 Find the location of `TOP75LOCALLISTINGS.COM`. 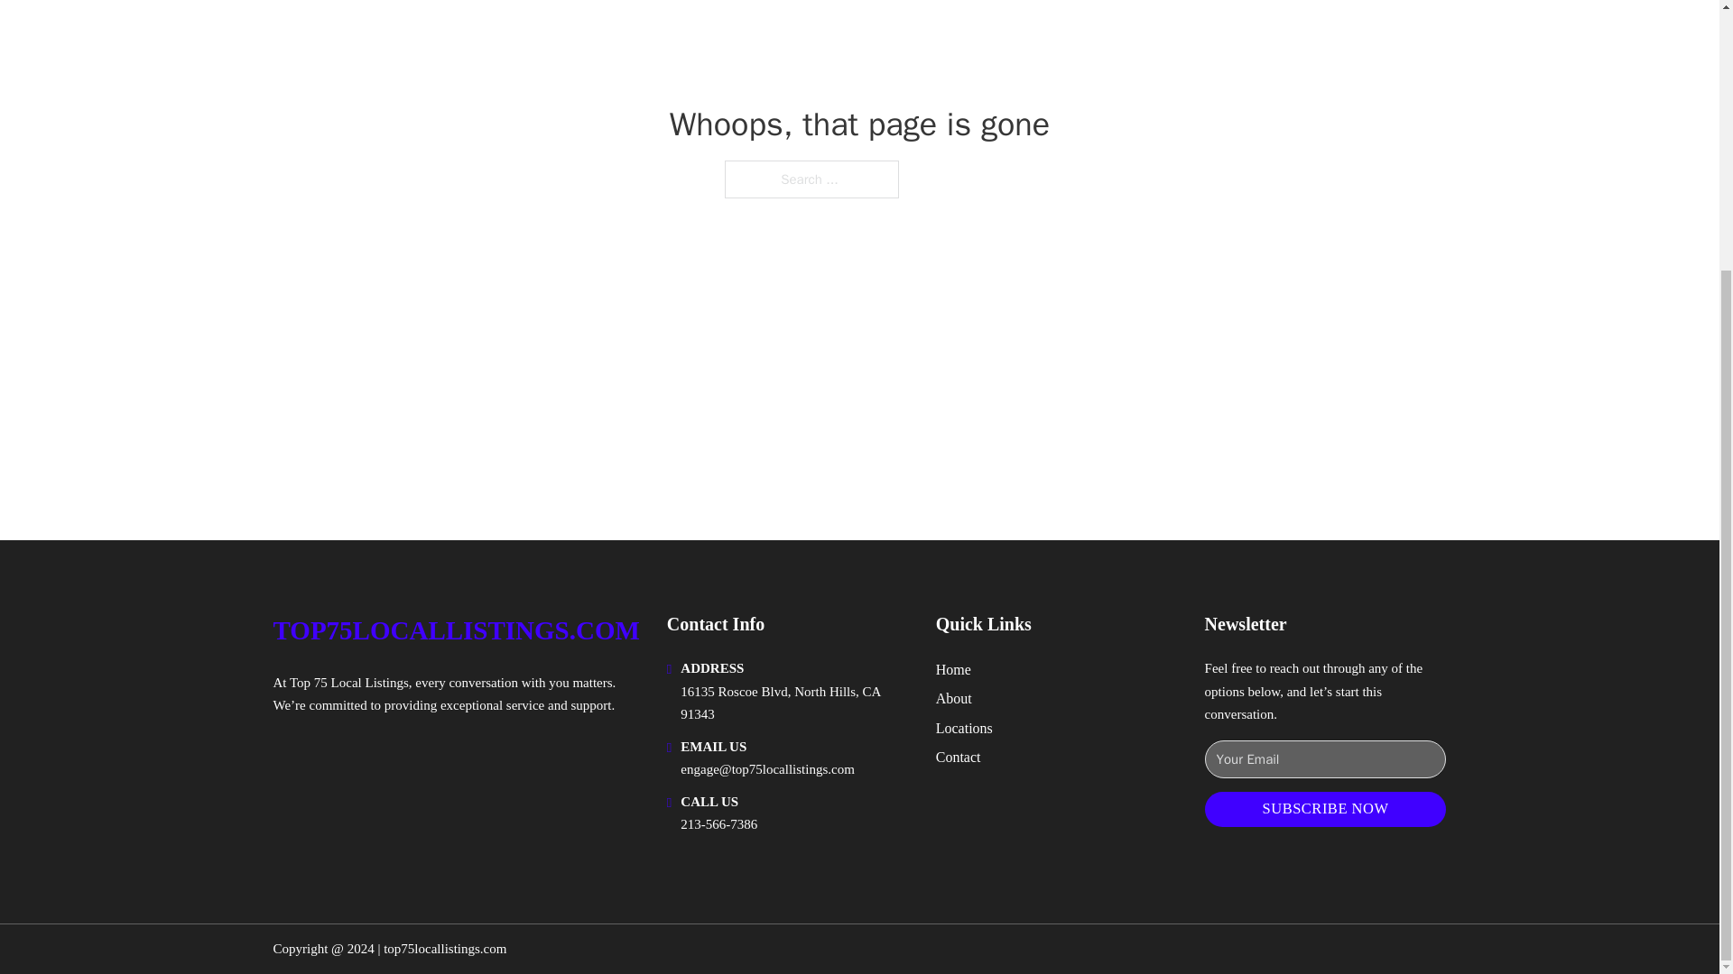

TOP75LOCALLISTINGS.COM is located at coordinates (455, 630).